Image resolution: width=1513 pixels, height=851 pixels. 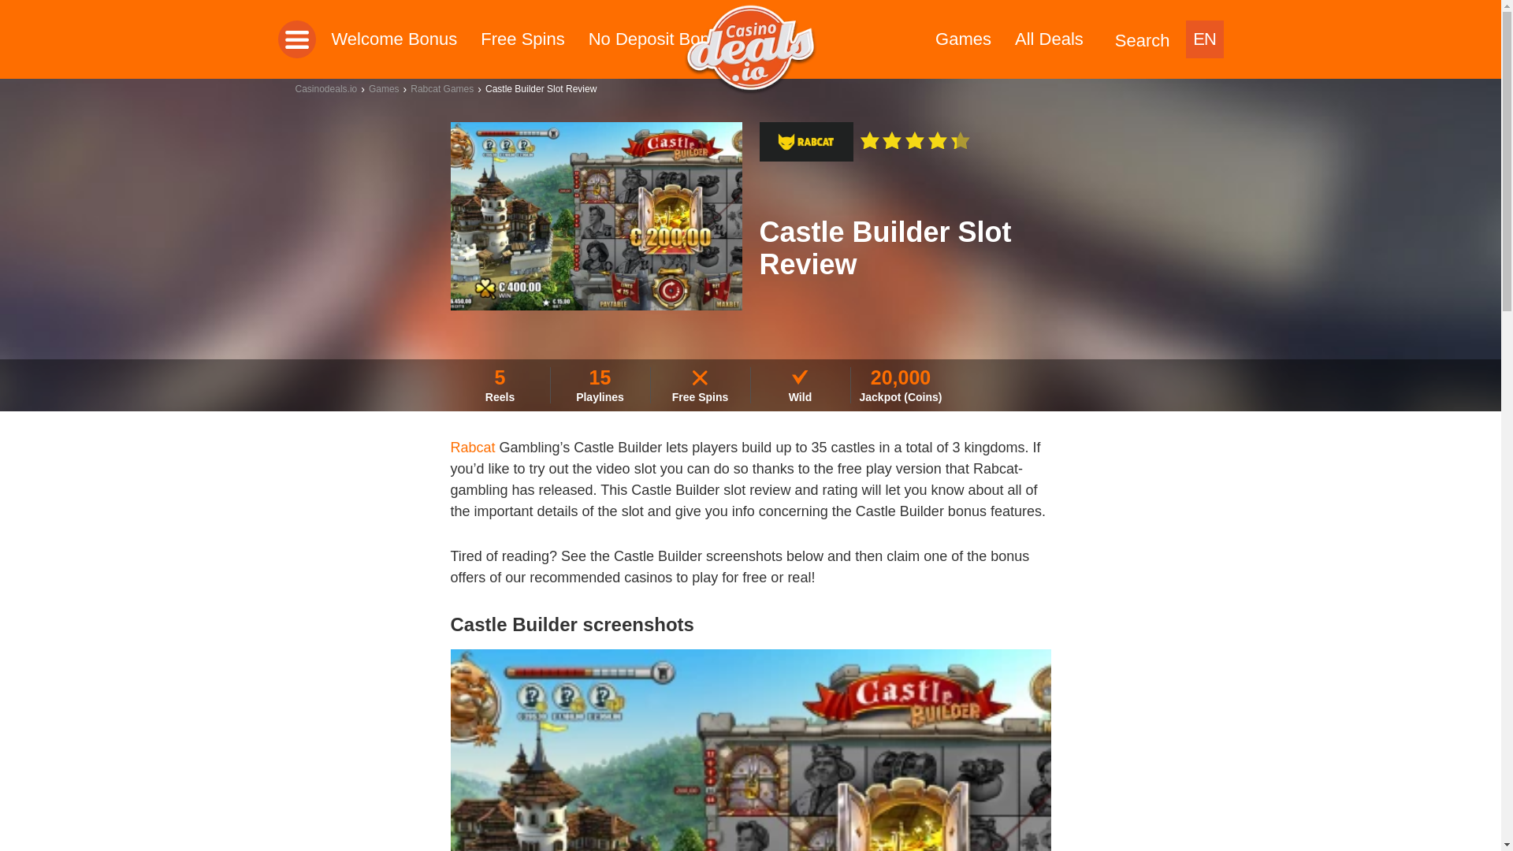 What do you see at coordinates (522, 39) in the screenshot?
I see `Free Spins` at bounding box center [522, 39].